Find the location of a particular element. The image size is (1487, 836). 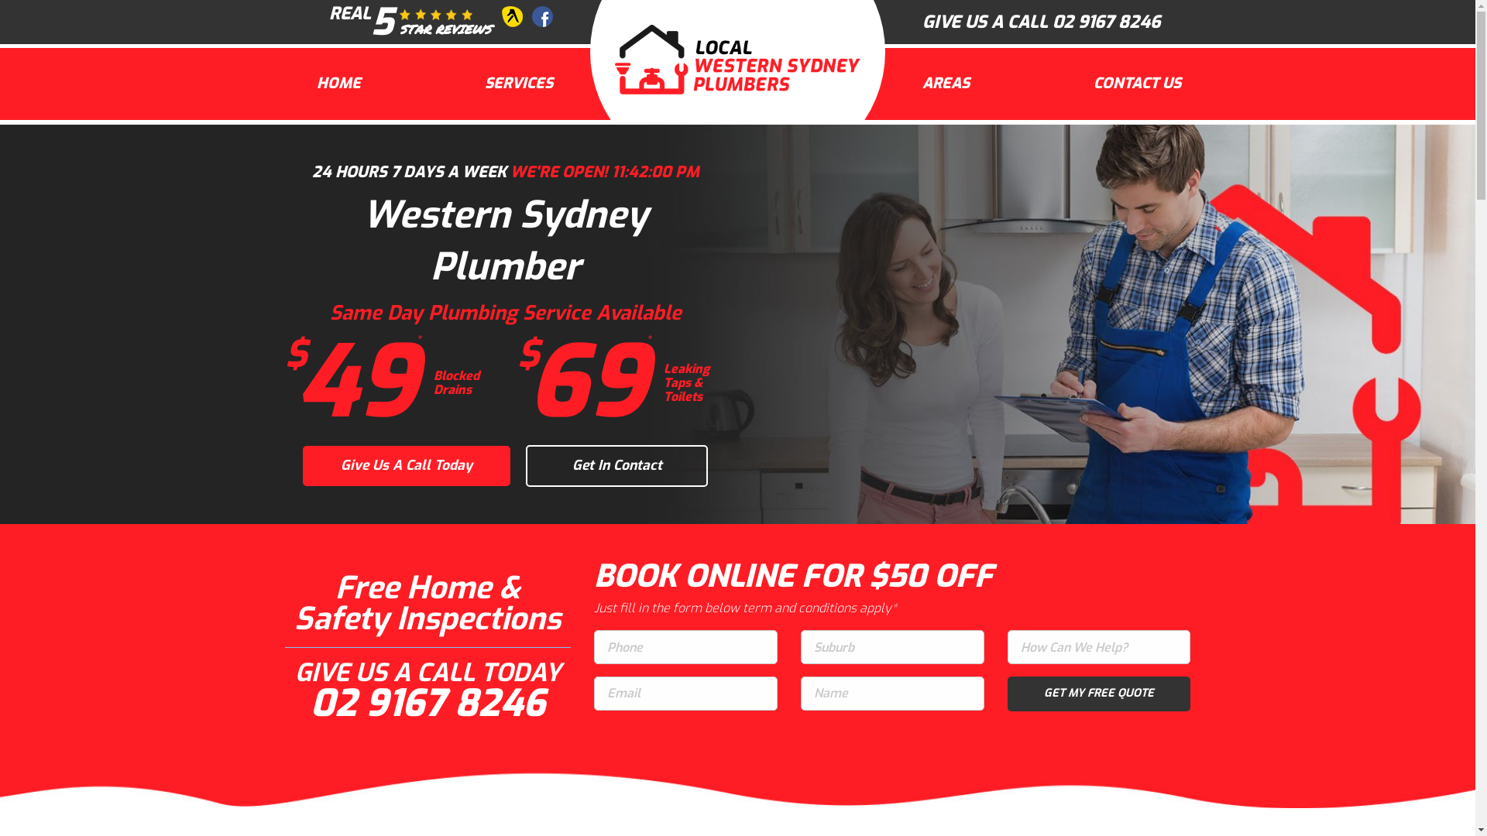

SERVICES is located at coordinates (519, 84).